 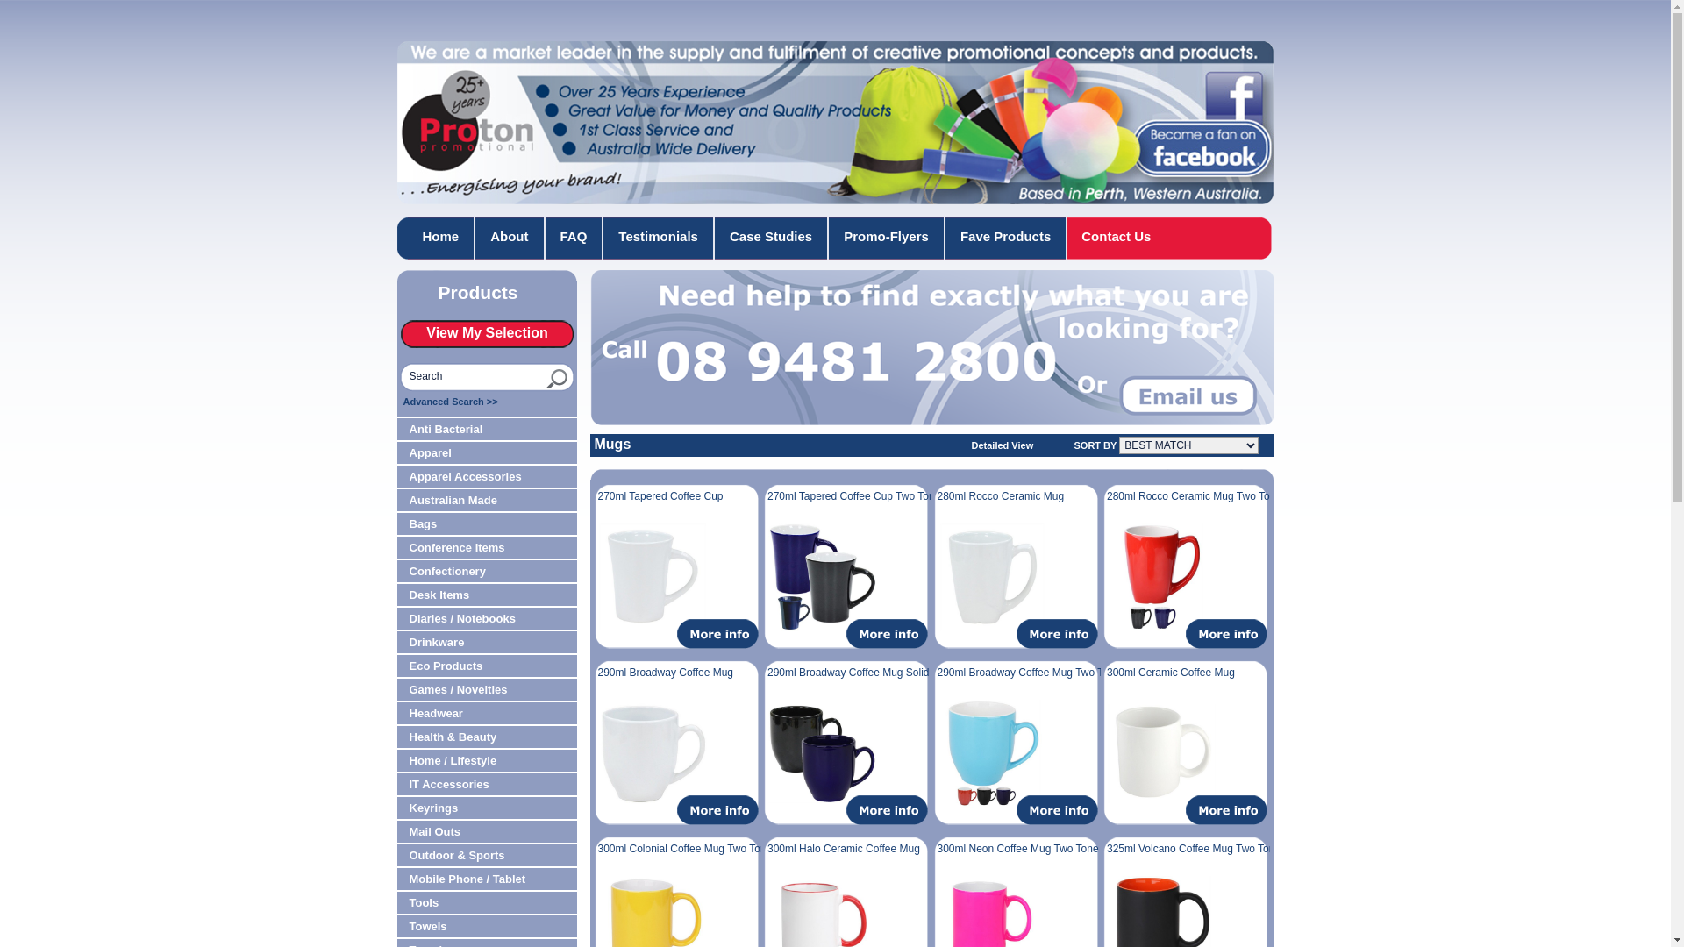 I want to click on  , so click(x=546, y=379).